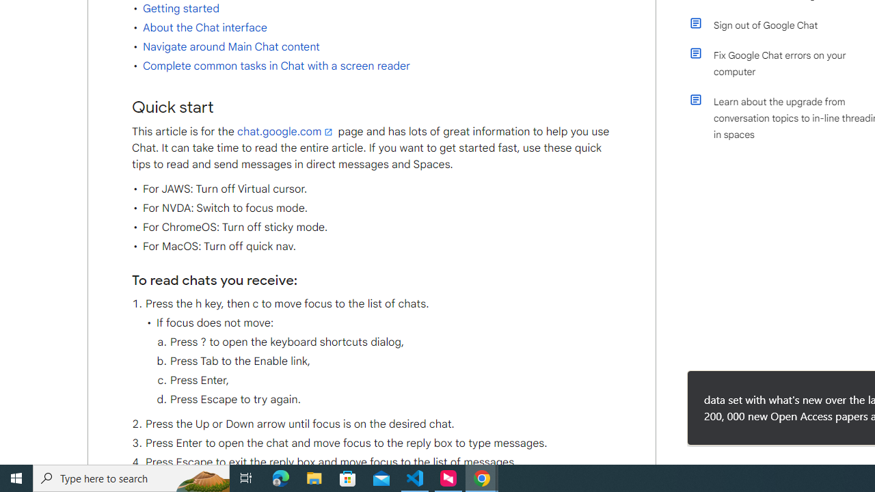 The width and height of the screenshot is (875, 492). What do you see at coordinates (204, 27) in the screenshot?
I see `About the Chat interface` at bounding box center [204, 27].